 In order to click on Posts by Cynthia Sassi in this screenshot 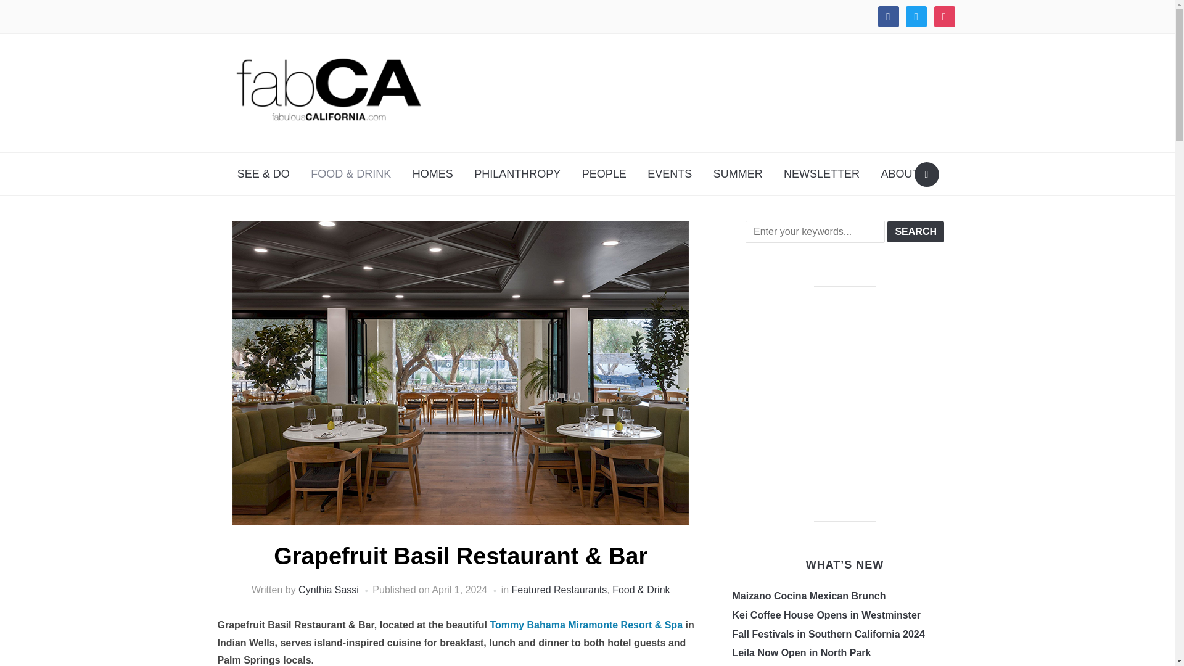, I will do `click(328, 590)`.